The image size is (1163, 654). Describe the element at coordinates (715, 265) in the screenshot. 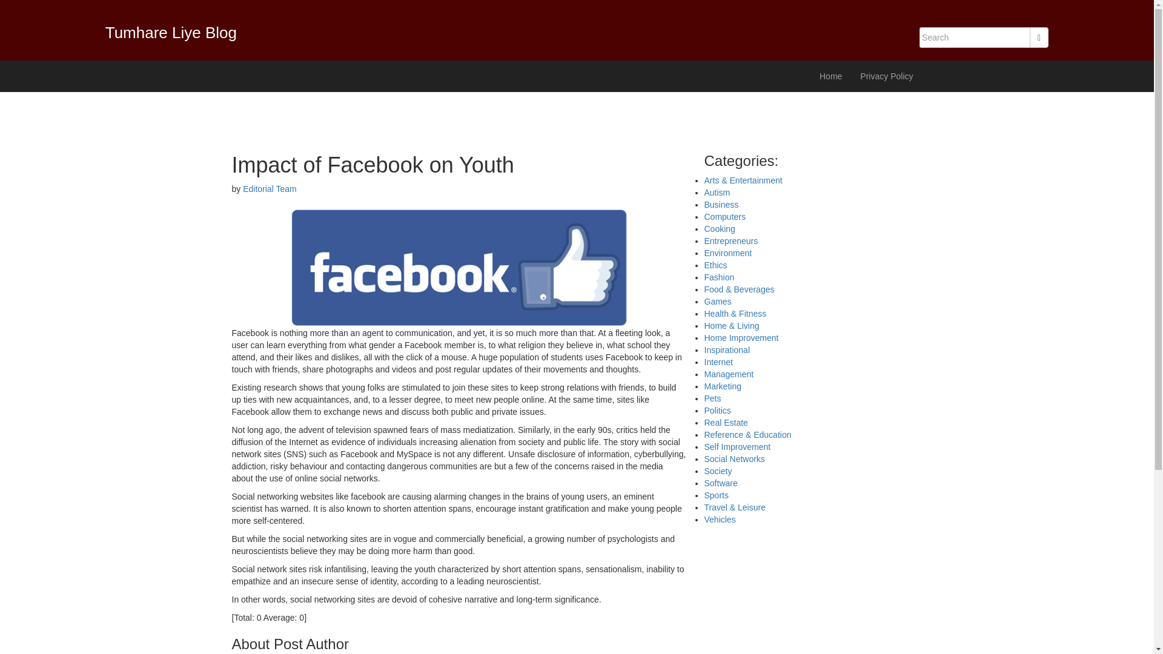

I see `Ethics` at that location.